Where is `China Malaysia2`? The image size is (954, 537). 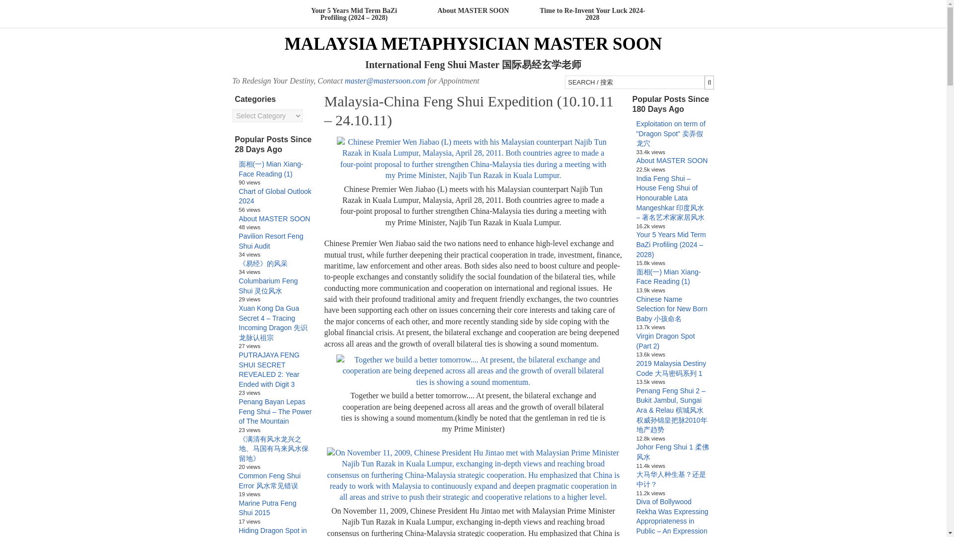
China Malaysia2 is located at coordinates (474, 475).